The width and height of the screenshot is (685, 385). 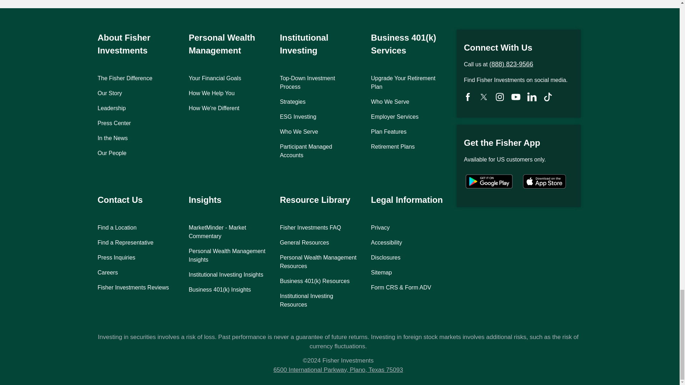 What do you see at coordinates (489, 182) in the screenshot?
I see `Download from Google Play` at bounding box center [489, 182].